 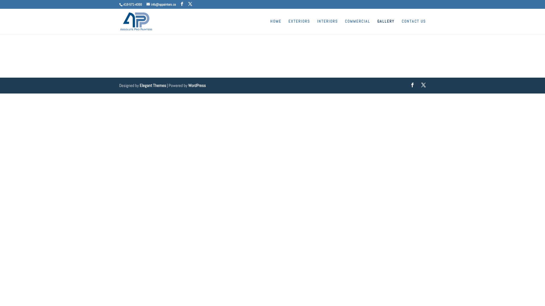 I want to click on HOME, so click(x=276, y=27).